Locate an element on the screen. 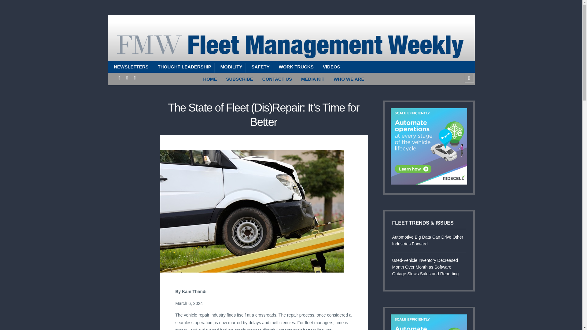 The width and height of the screenshot is (587, 330). CONTACT US is located at coordinates (277, 79).